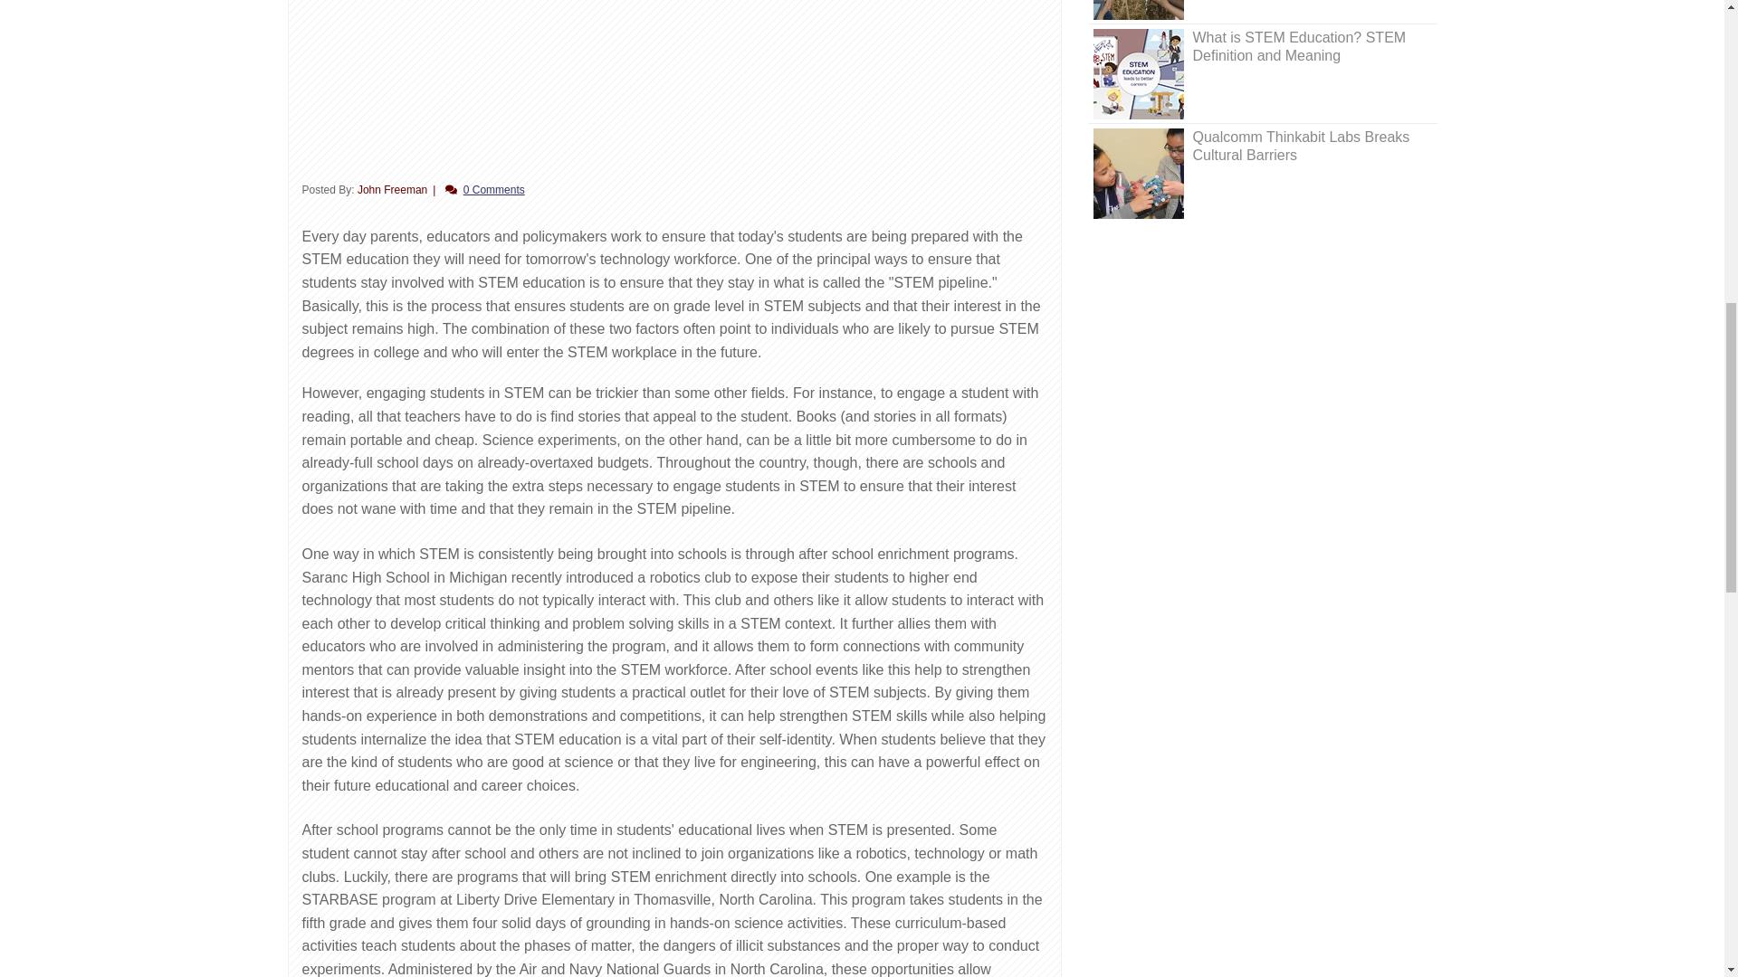 The height and width of the screenshot is (977, 1738). Describe the element at coordinates (494, 190) in the screenshot. I see `0 Comments` at that location.